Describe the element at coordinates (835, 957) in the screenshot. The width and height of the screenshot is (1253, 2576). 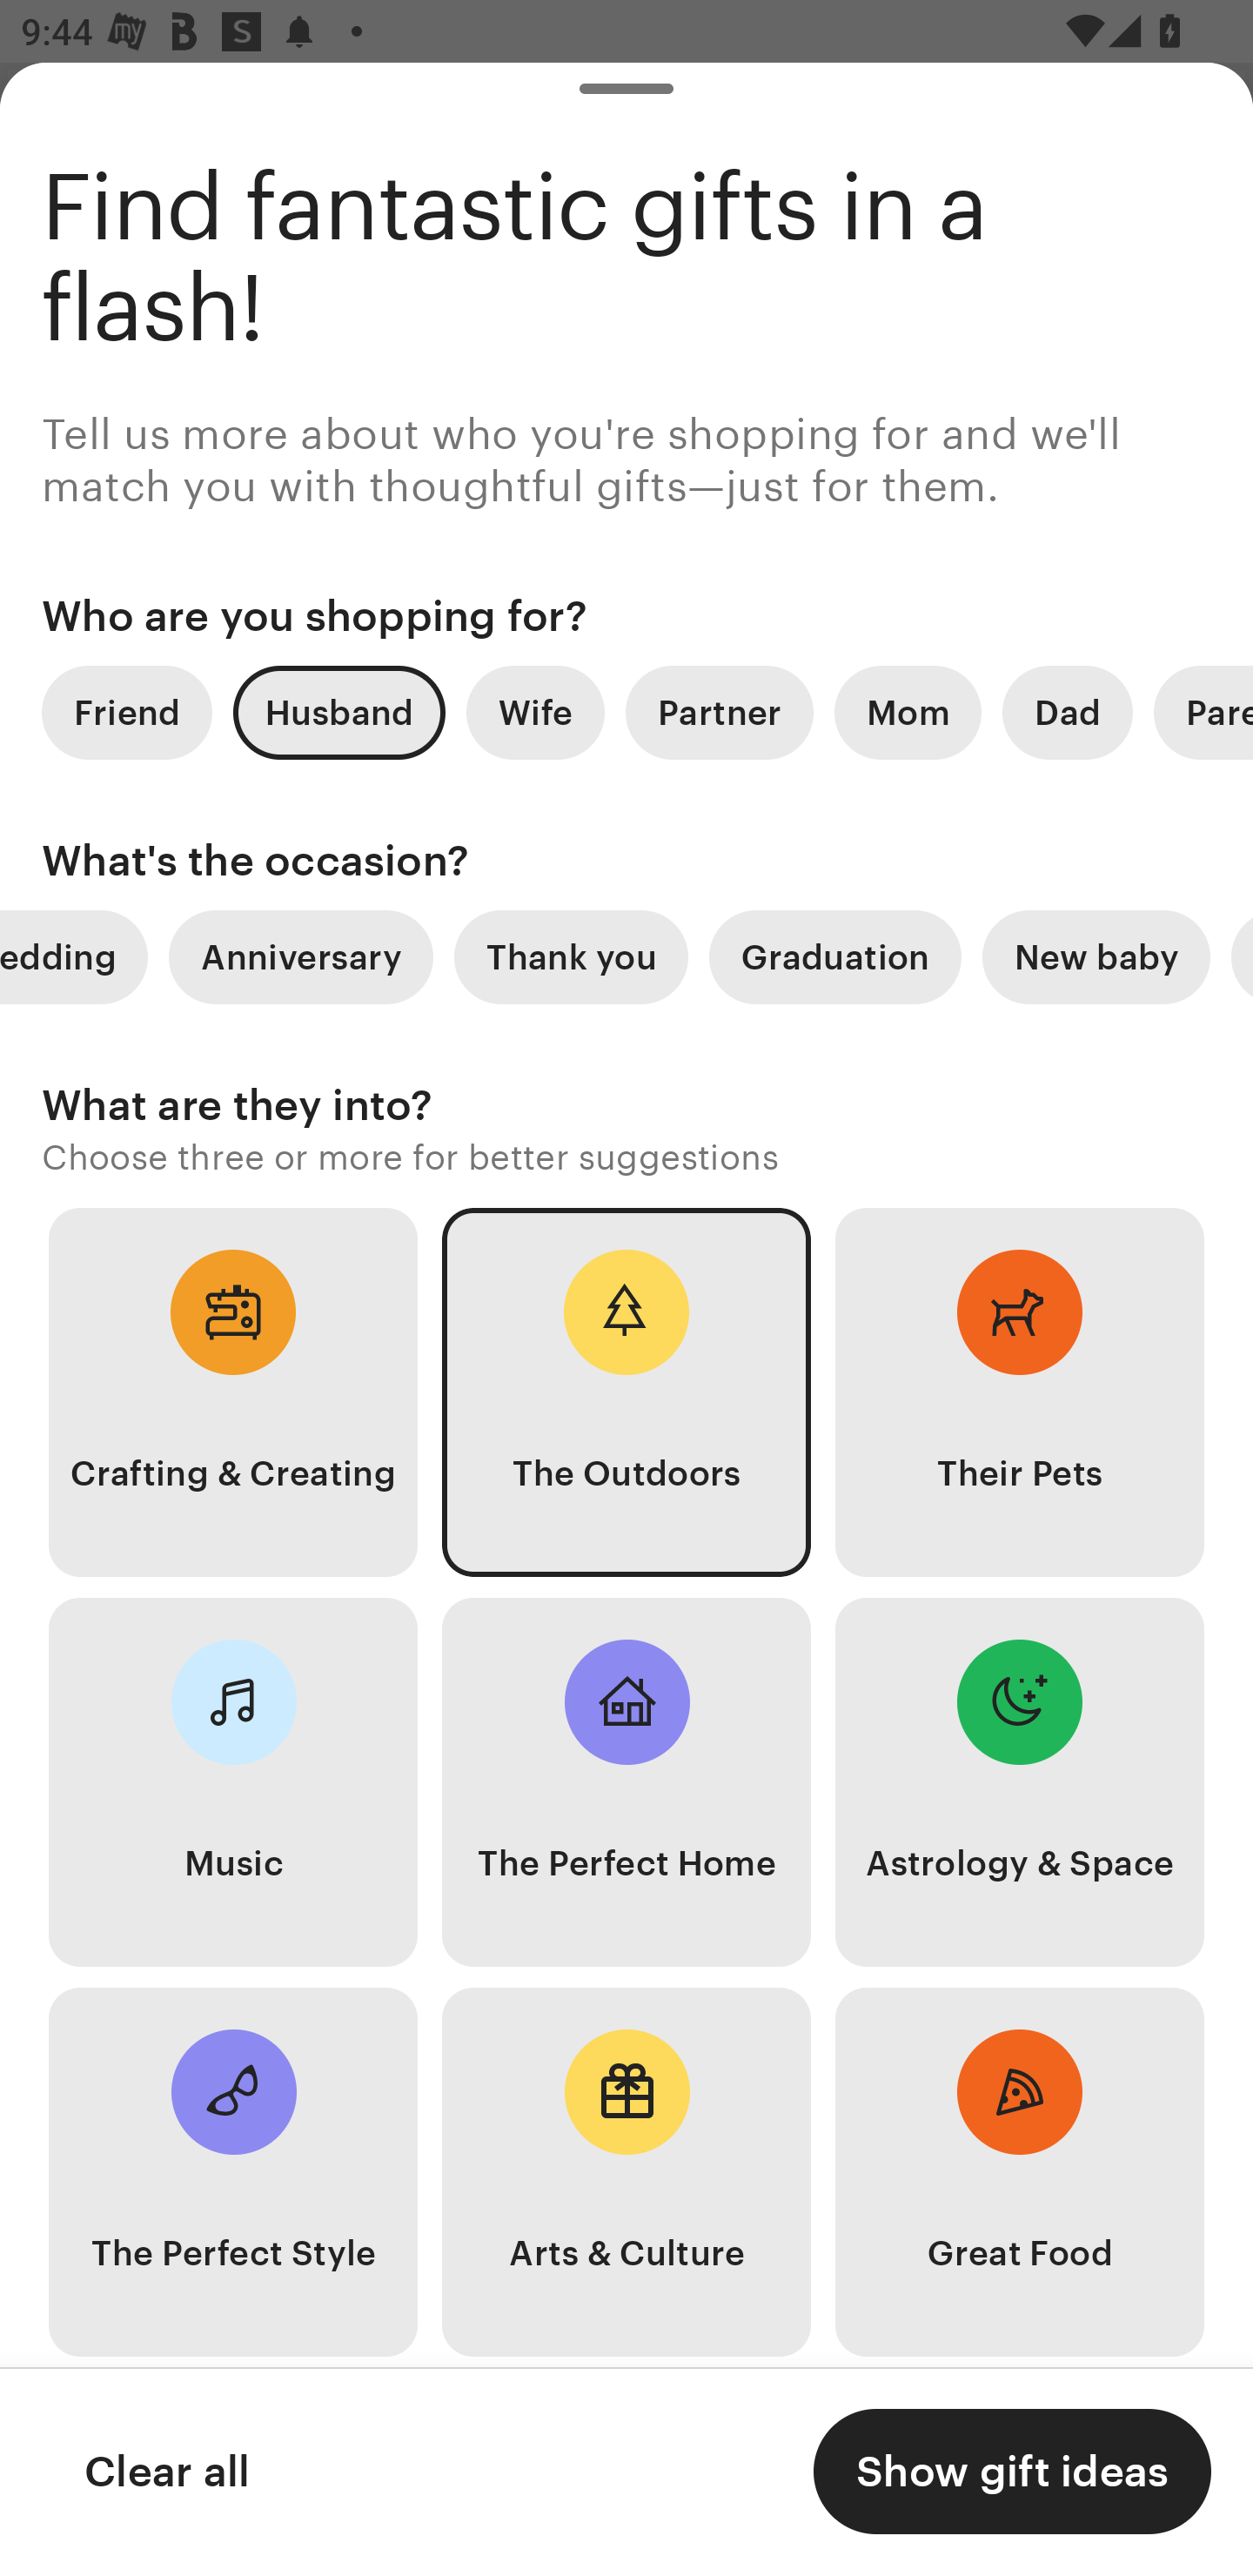
I see `Graduation` at that location.